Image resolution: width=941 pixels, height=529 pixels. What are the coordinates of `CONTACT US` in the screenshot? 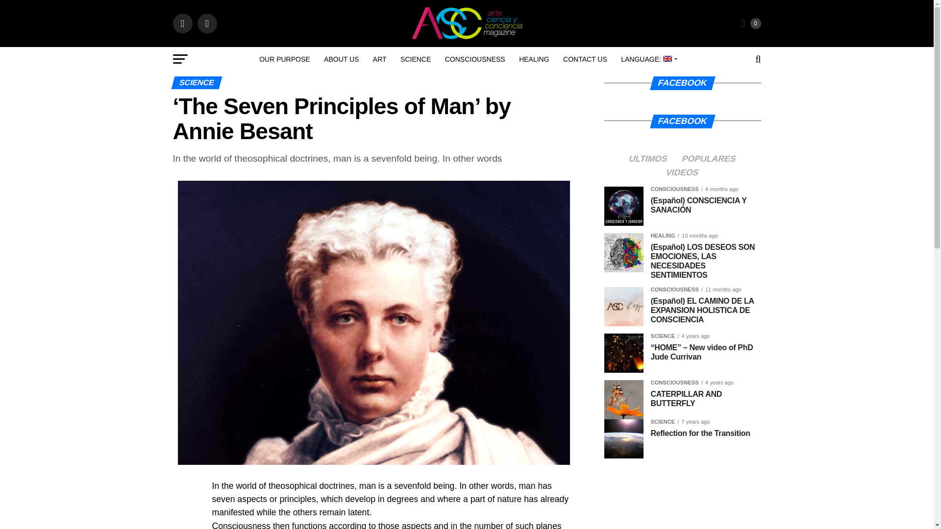 It's located at (585, 59).